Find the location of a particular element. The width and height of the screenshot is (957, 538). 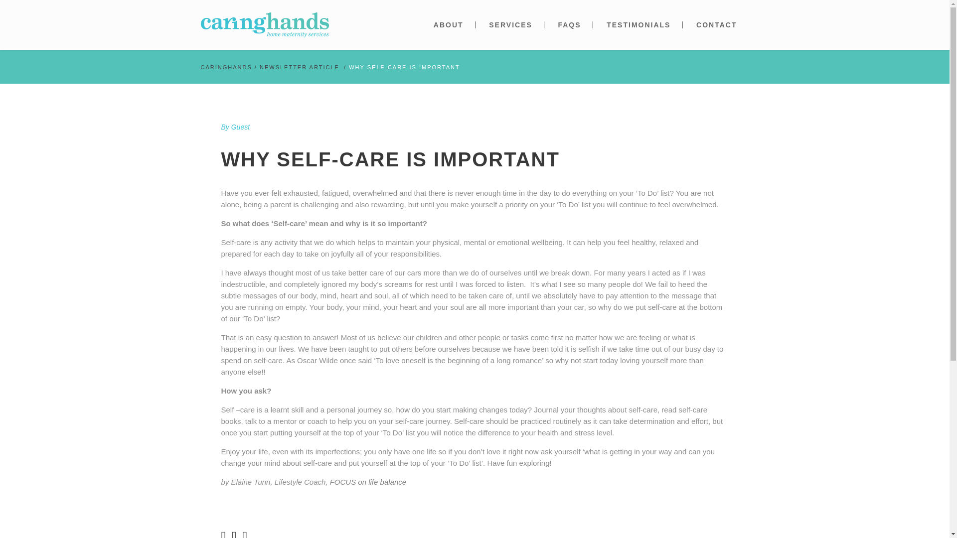

TESTIMONIALS is located at coordinates (638, 25).